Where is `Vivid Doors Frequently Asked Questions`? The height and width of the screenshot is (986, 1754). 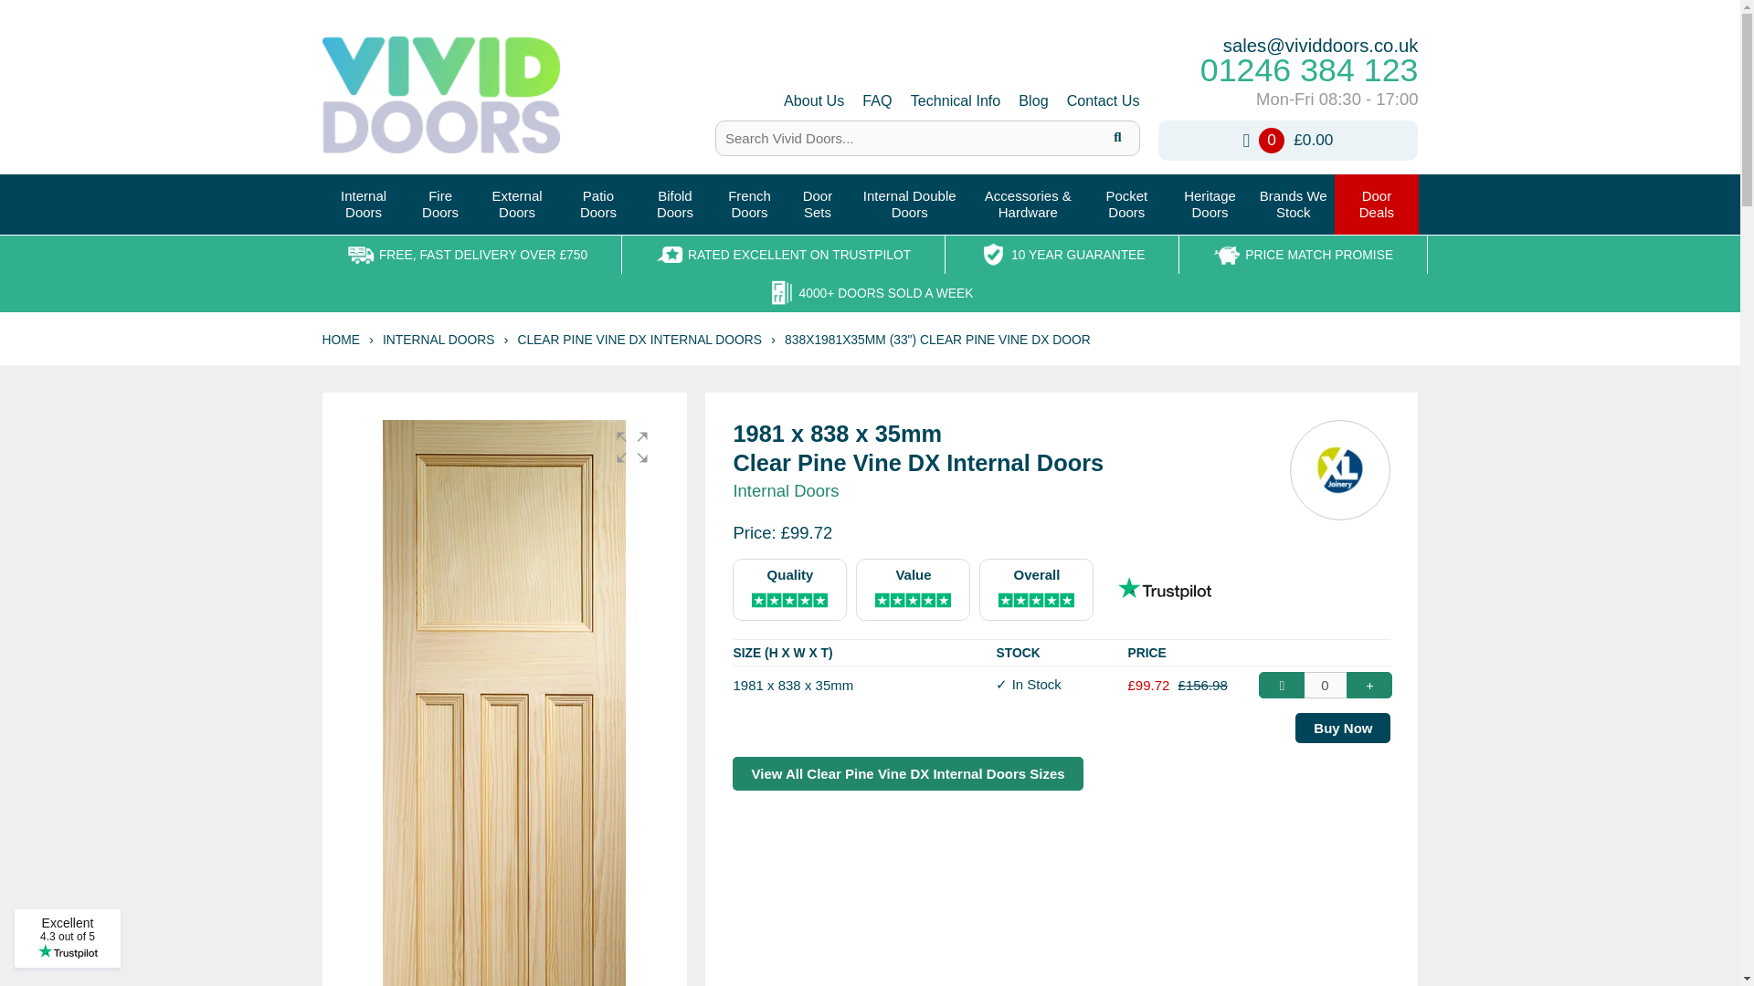 Vivid Doors Frequently Asked Questions is located at coordinates (877, 100).